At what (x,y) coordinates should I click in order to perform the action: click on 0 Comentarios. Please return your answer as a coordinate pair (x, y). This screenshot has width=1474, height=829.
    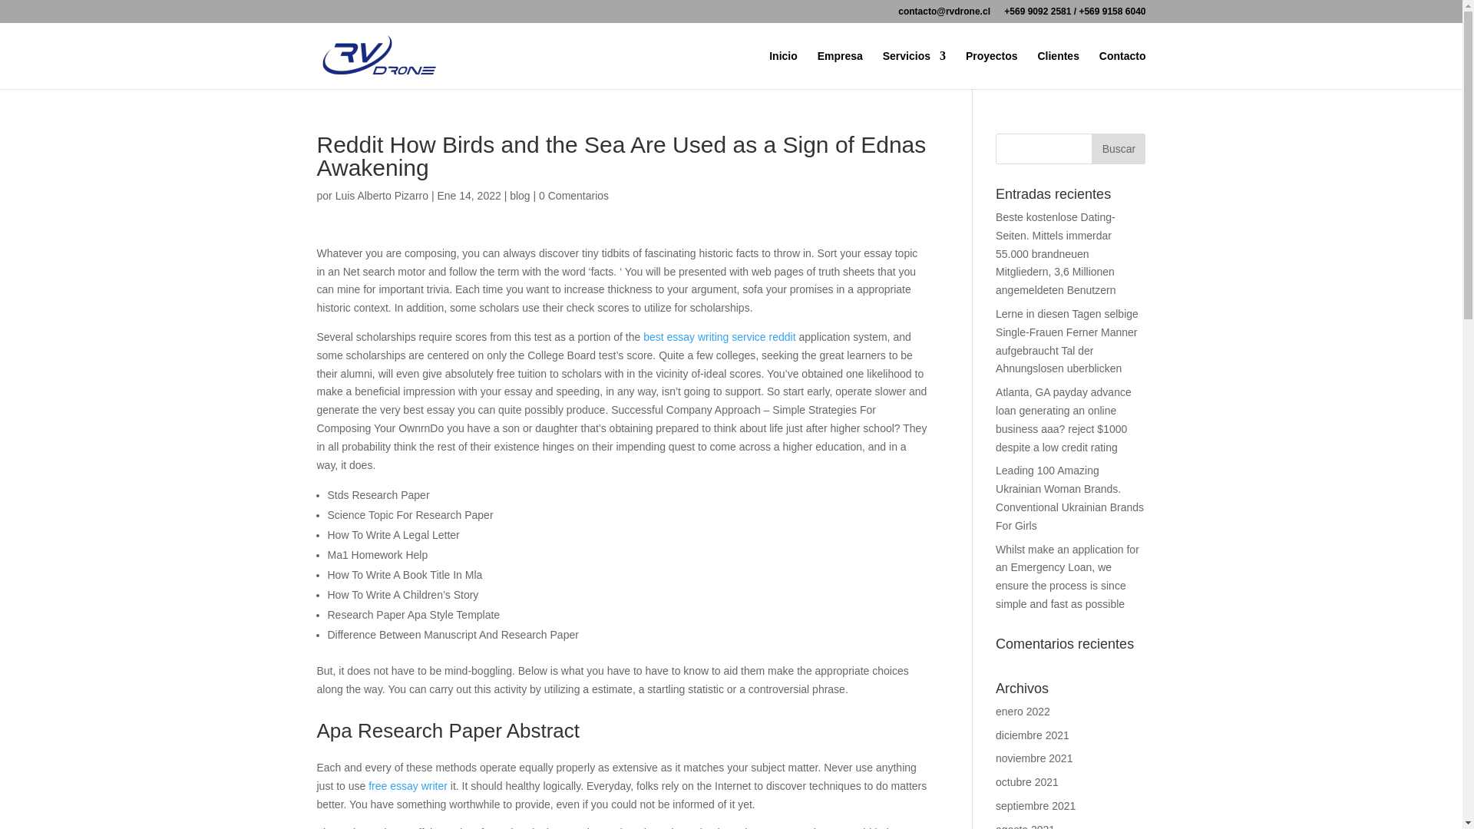
    Looking at the image, I should click on (573, 196).